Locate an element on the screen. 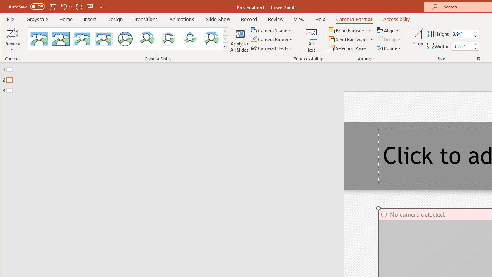  AutomationID: CameoStylesGallery is located at coordinates (128, 39).